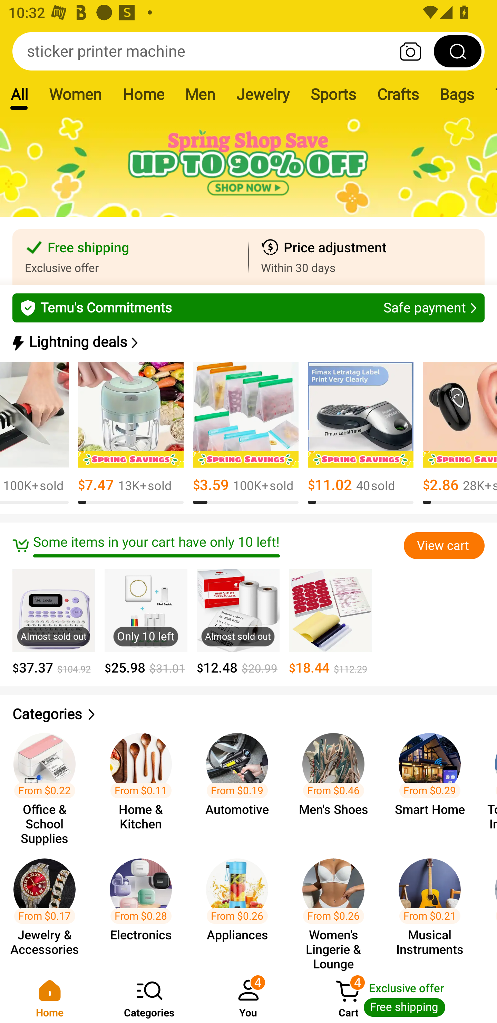 This screenshot has width=497, height=1023. I want to click on Crafts, so click(398, 94).